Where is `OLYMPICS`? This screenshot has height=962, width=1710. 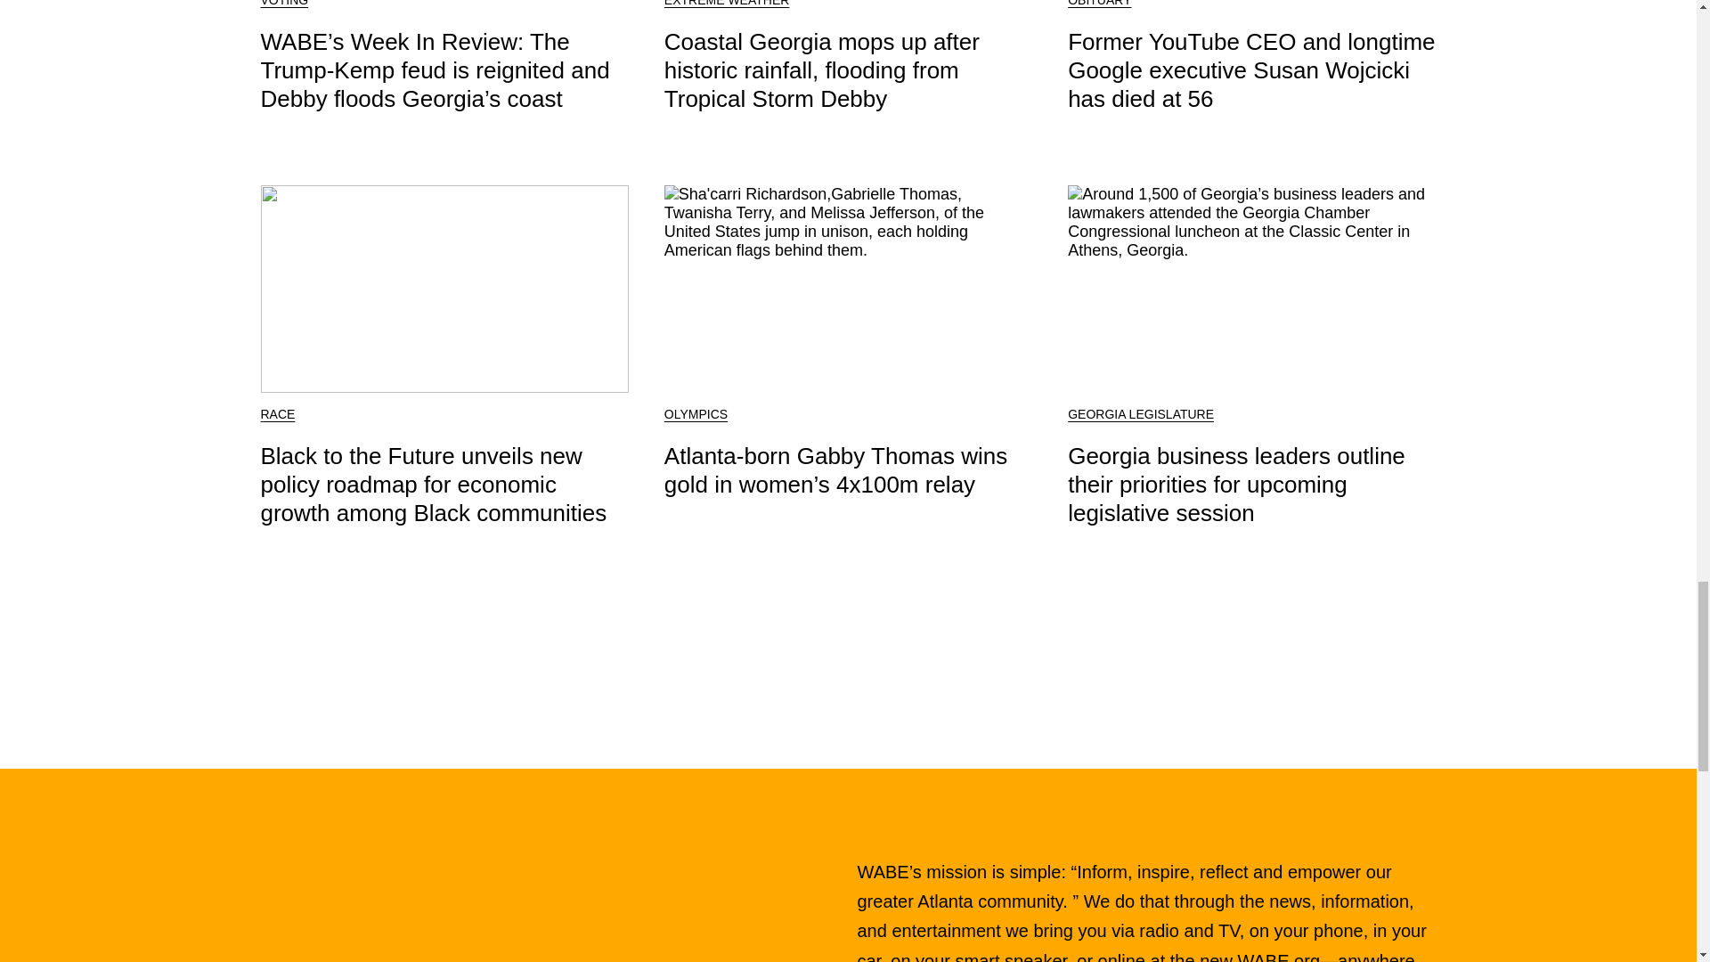
OLYMPICS is located at coordinates (696, 413).